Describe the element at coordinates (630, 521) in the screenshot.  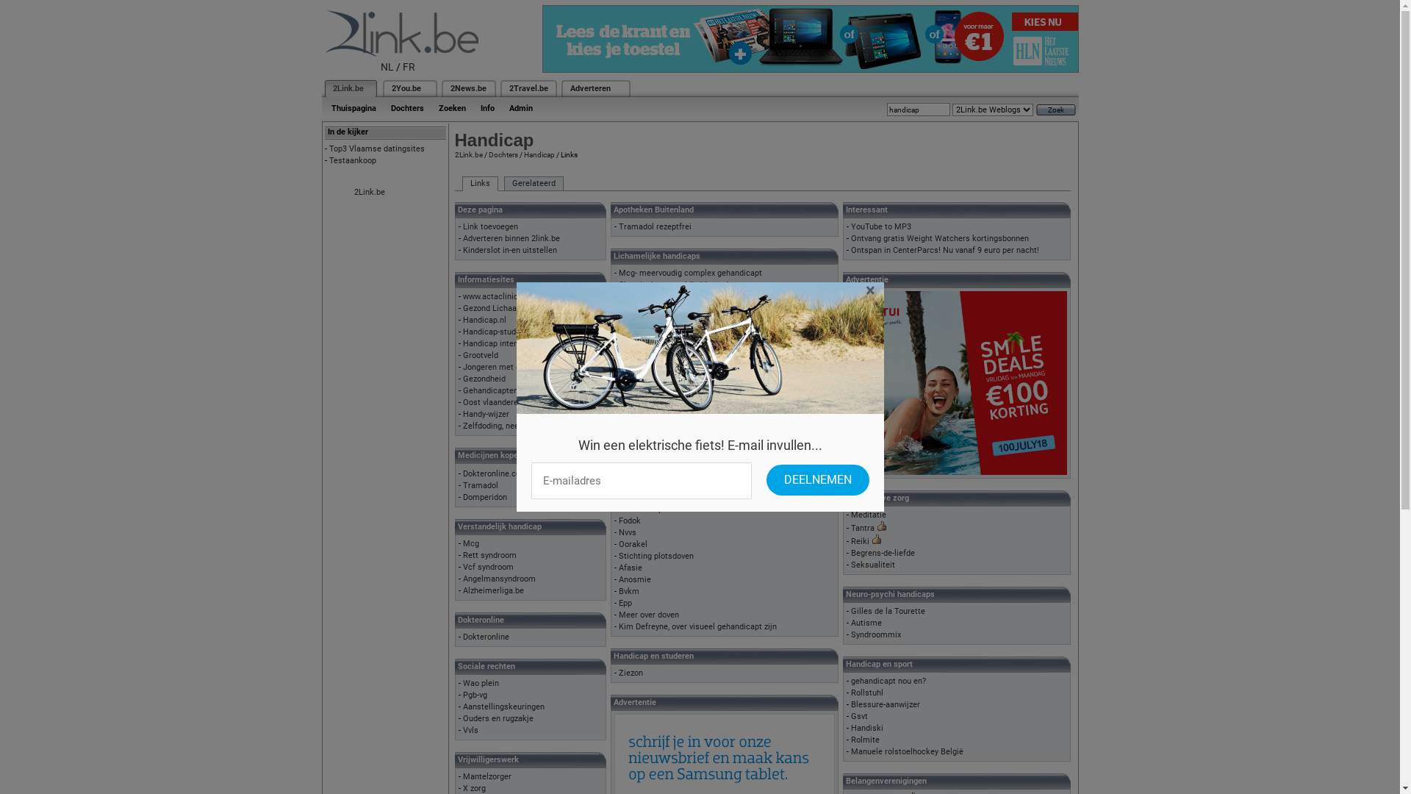
I see `Fodok` at that location.